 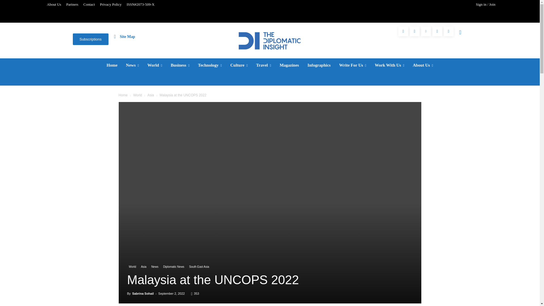 What do you see at coordinates (449, 31) in the screenshot?
I see `Youtube` at bounding box center [449, 31].